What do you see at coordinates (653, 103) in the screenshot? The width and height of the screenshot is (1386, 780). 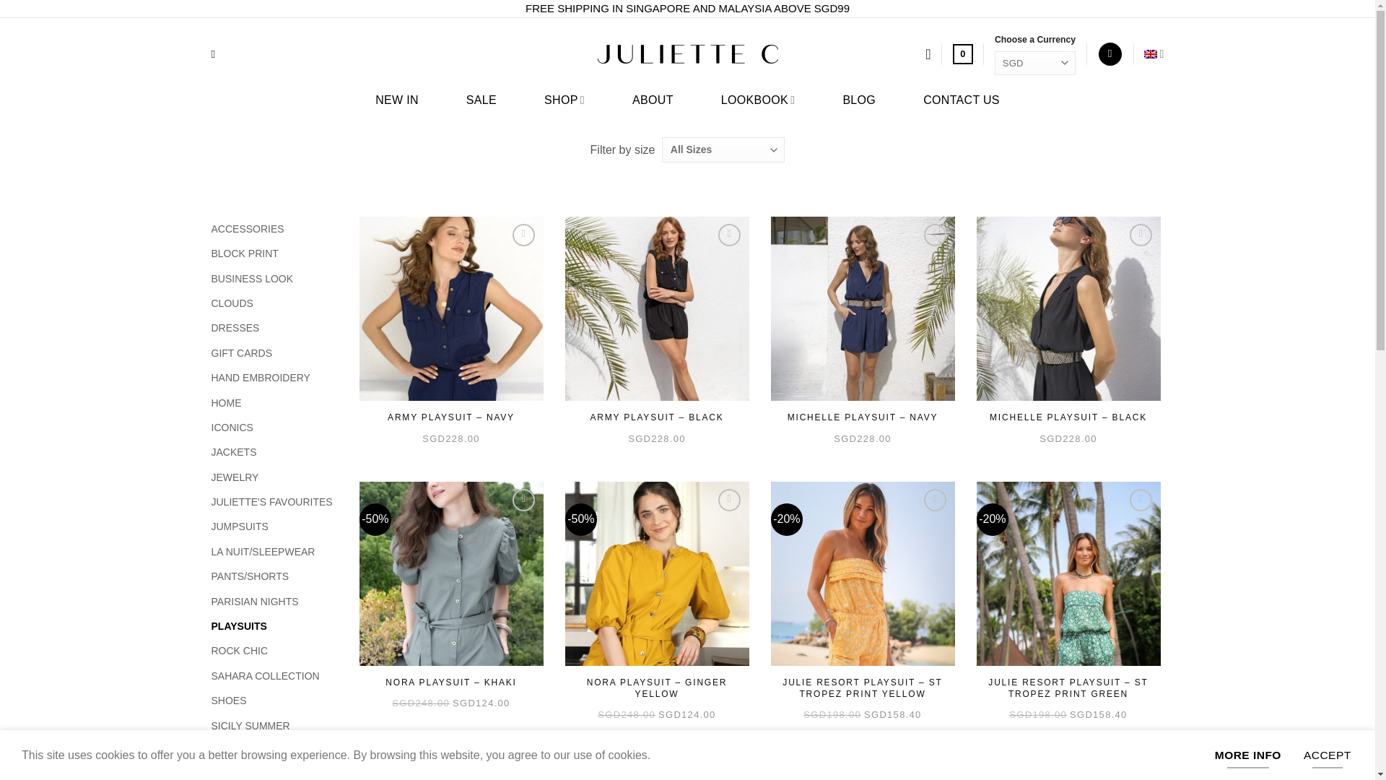 I see `ABOUT` at bounding box center [653, 103].